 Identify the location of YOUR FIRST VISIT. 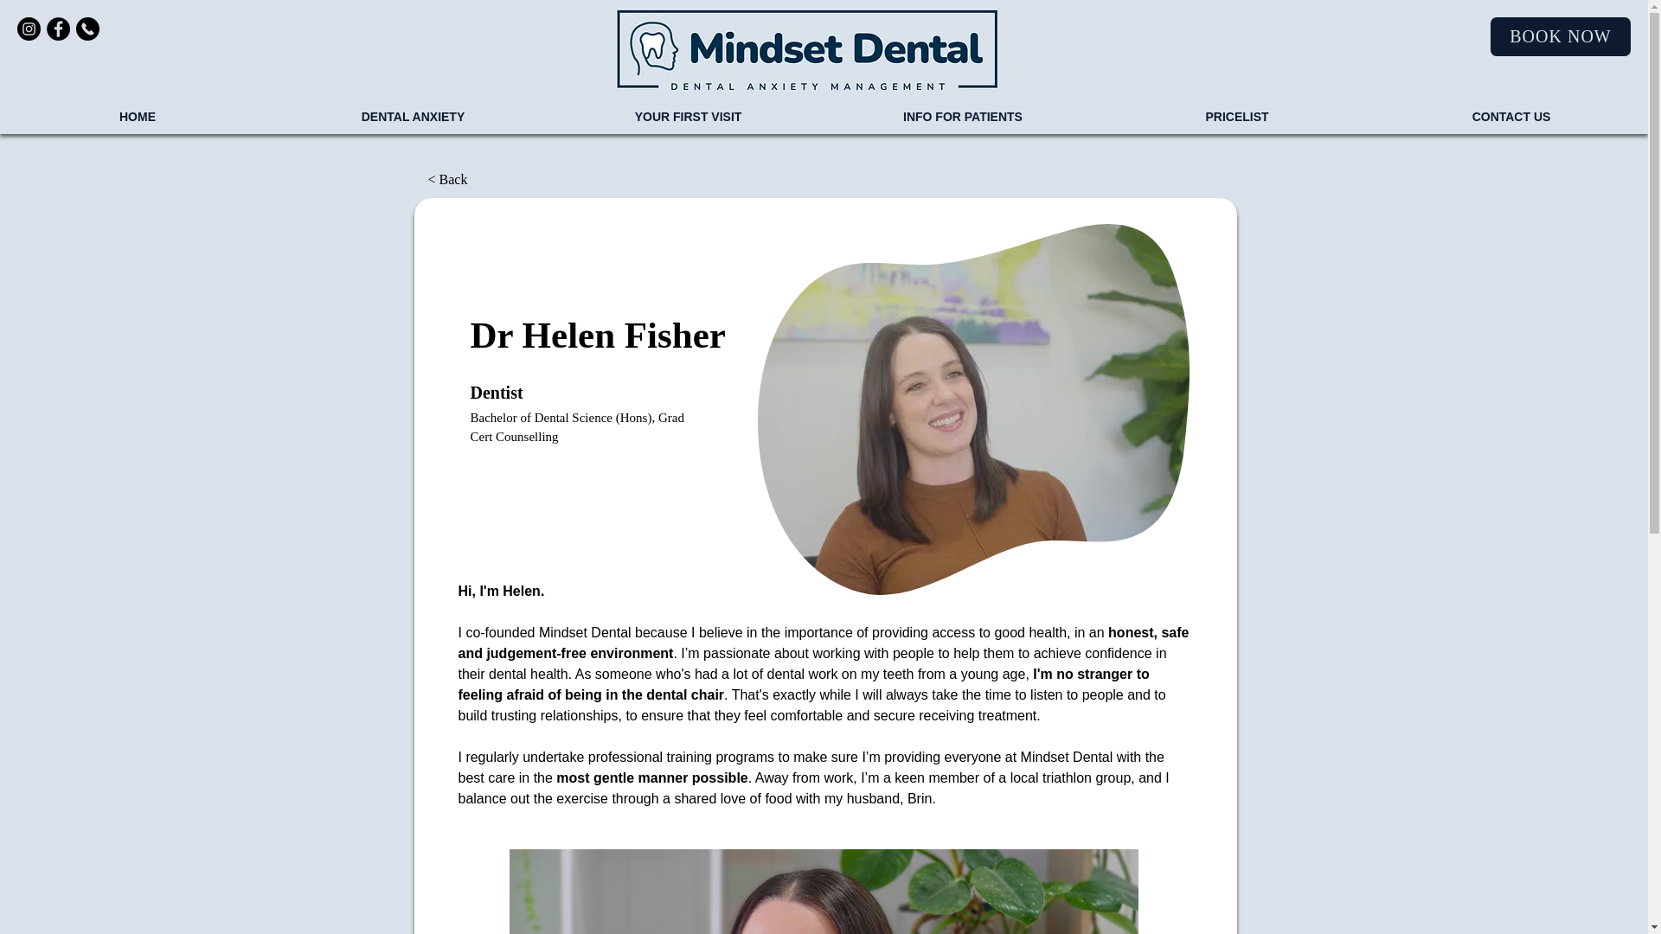
(687, 116).